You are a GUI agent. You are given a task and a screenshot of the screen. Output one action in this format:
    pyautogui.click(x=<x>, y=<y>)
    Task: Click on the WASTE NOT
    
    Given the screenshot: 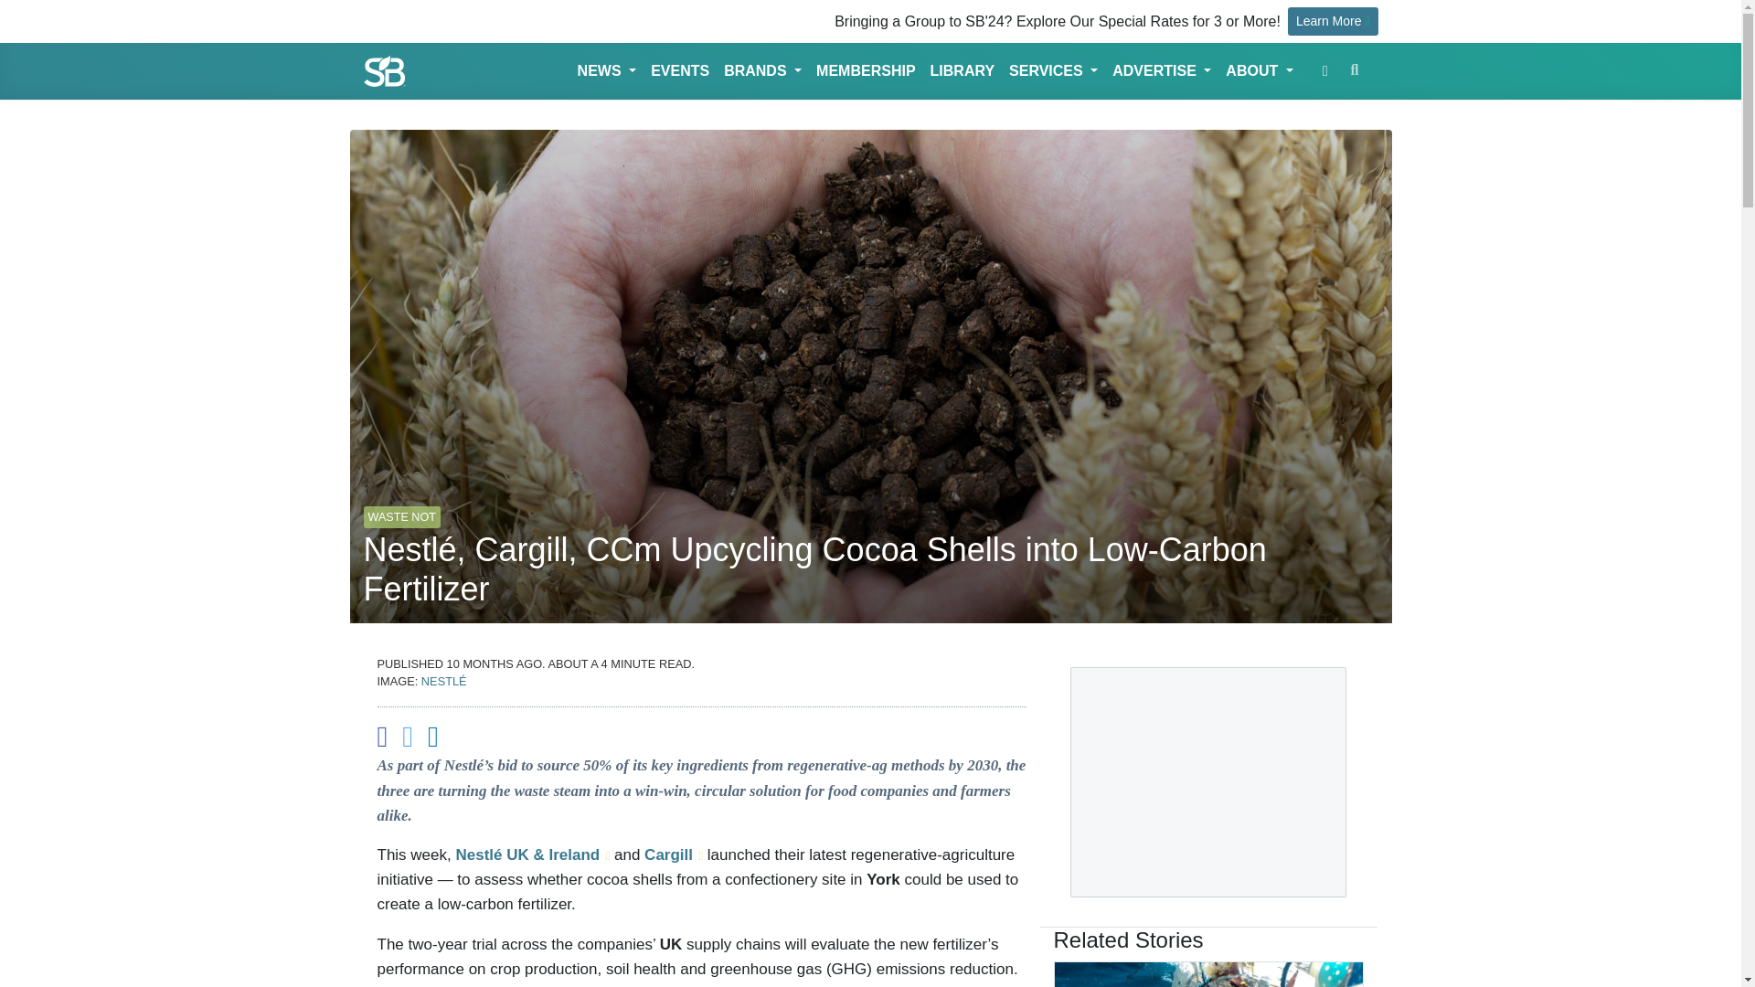 What is the action you would take?
    pyautogui.click(x=401, y=508)
    